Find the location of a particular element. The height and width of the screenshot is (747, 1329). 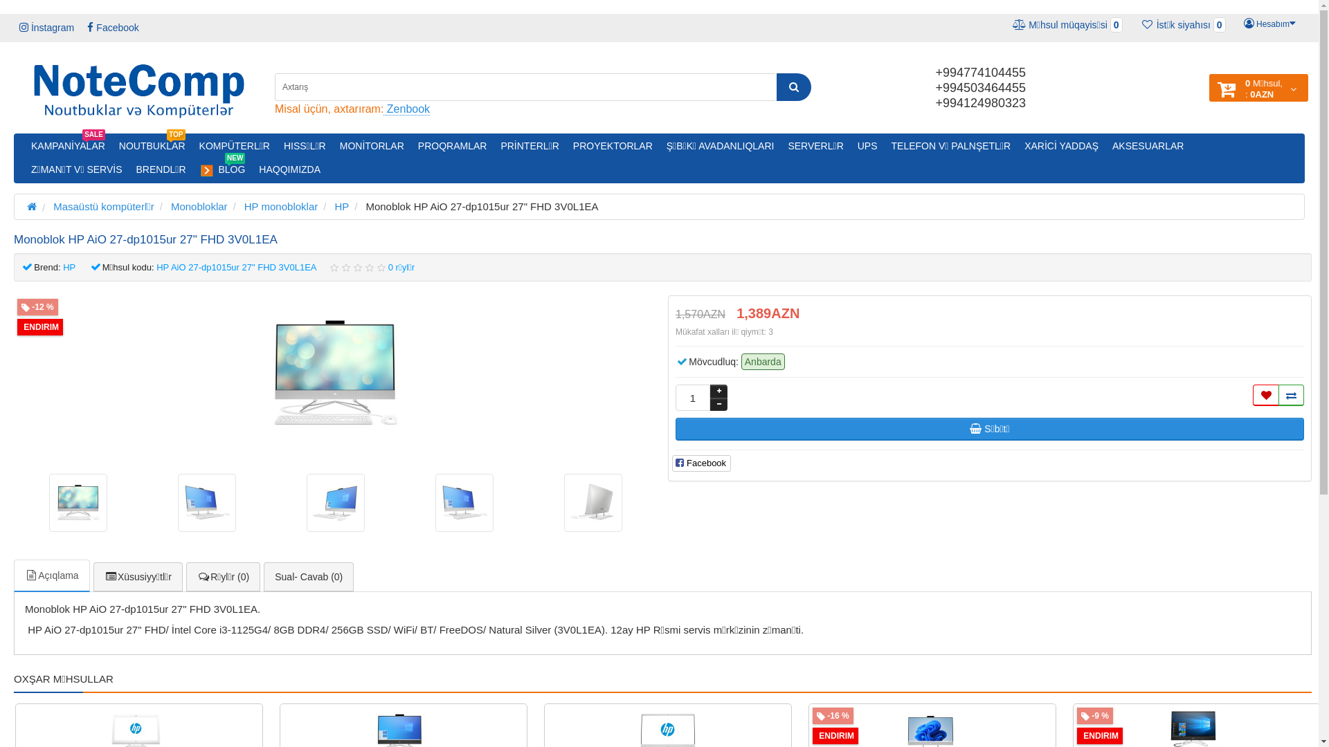

Zenbook is located at coordinates (407, 109).